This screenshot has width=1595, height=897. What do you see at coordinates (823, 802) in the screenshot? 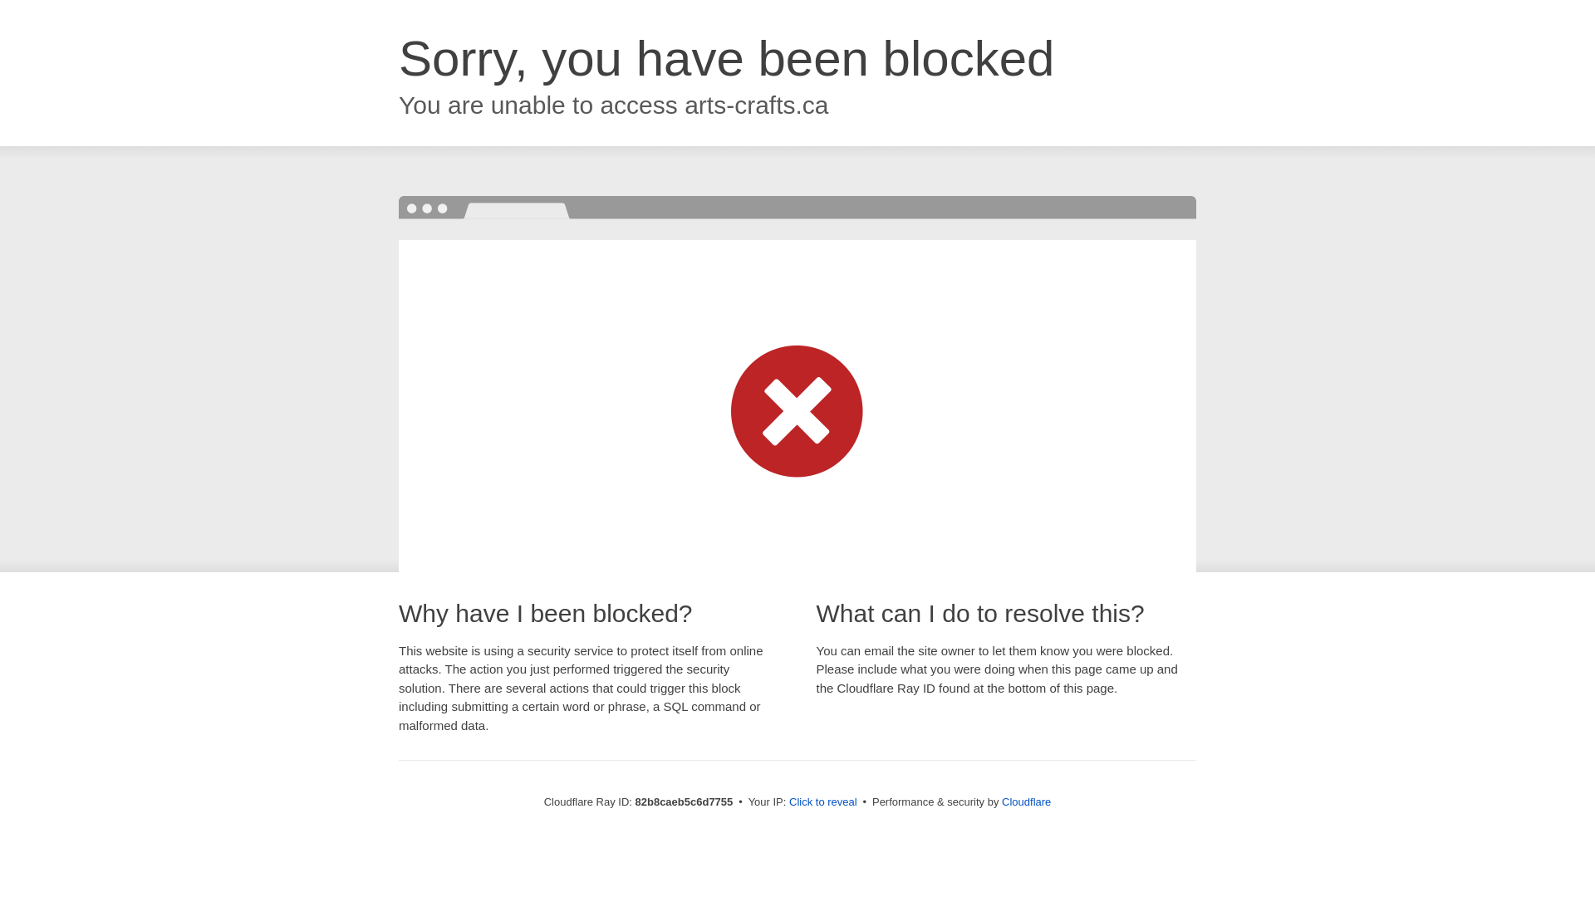
I see `Click to reveal` at bounding box center [823, 802].